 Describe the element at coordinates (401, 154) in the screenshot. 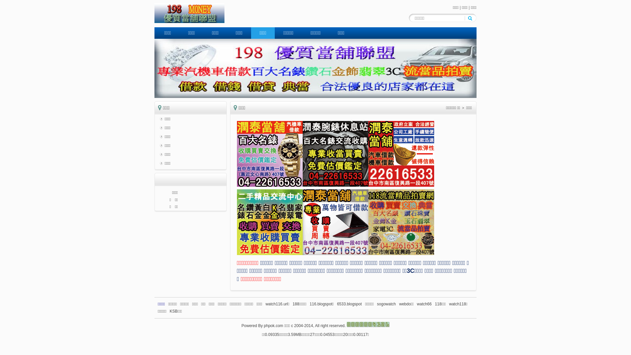

I see `auto_1158.gif` at that location.